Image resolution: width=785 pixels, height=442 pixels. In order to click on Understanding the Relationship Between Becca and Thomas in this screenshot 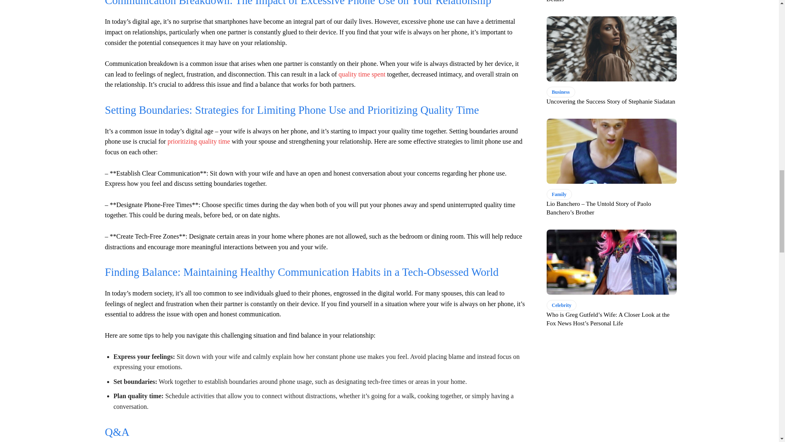, I will do `click(361, 74)`.